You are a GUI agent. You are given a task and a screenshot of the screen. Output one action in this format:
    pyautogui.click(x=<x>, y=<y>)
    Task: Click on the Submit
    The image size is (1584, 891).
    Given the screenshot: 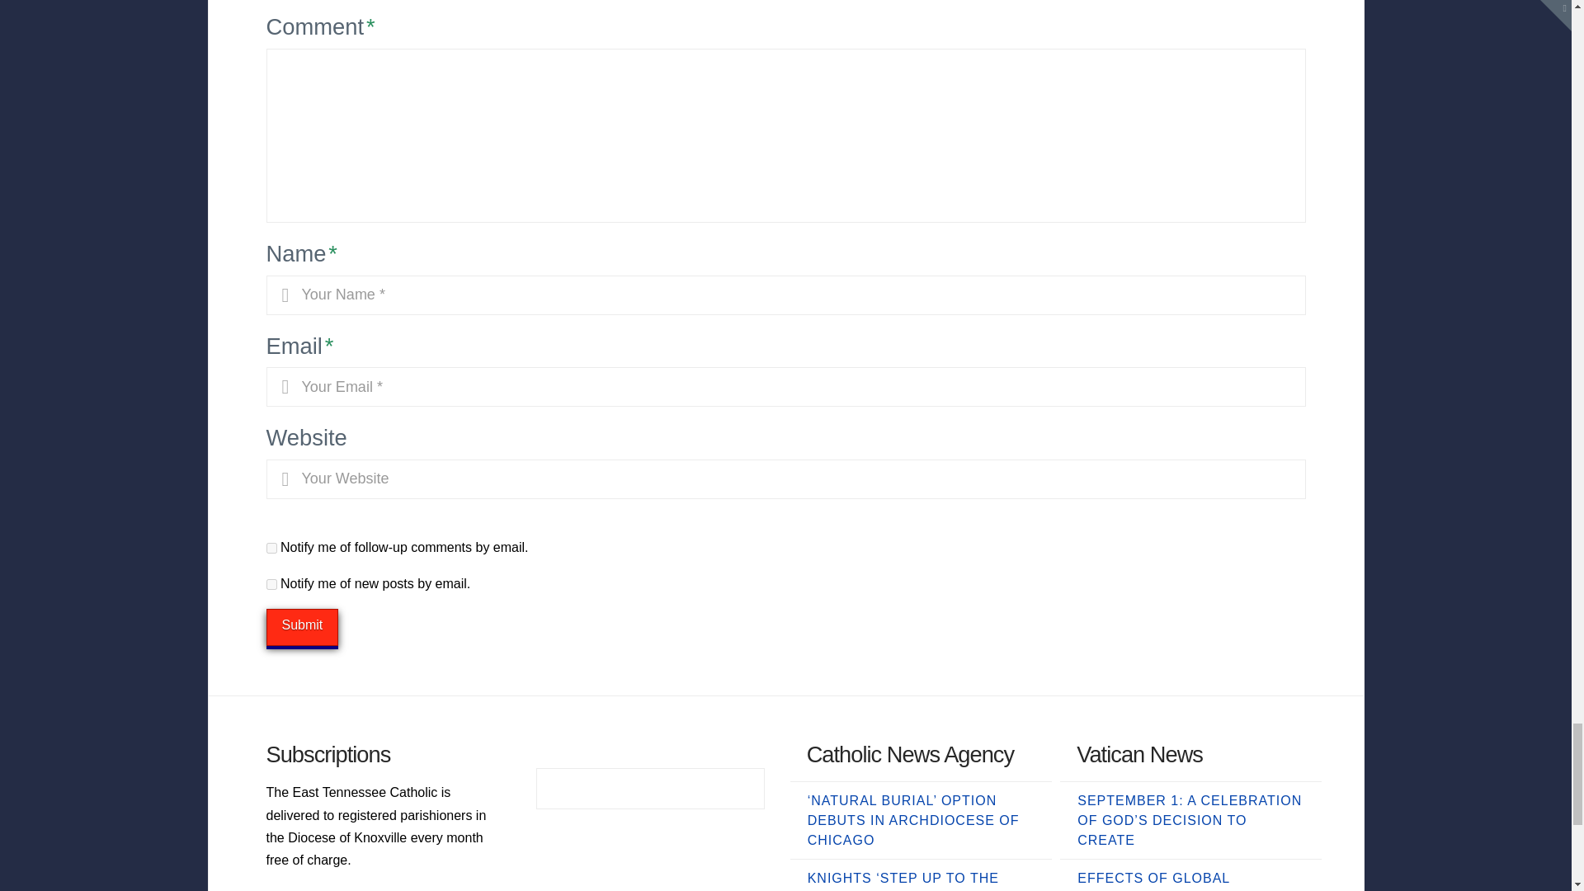 What is the action you would take?
    pyautogui.click(x=302, y=627)
    